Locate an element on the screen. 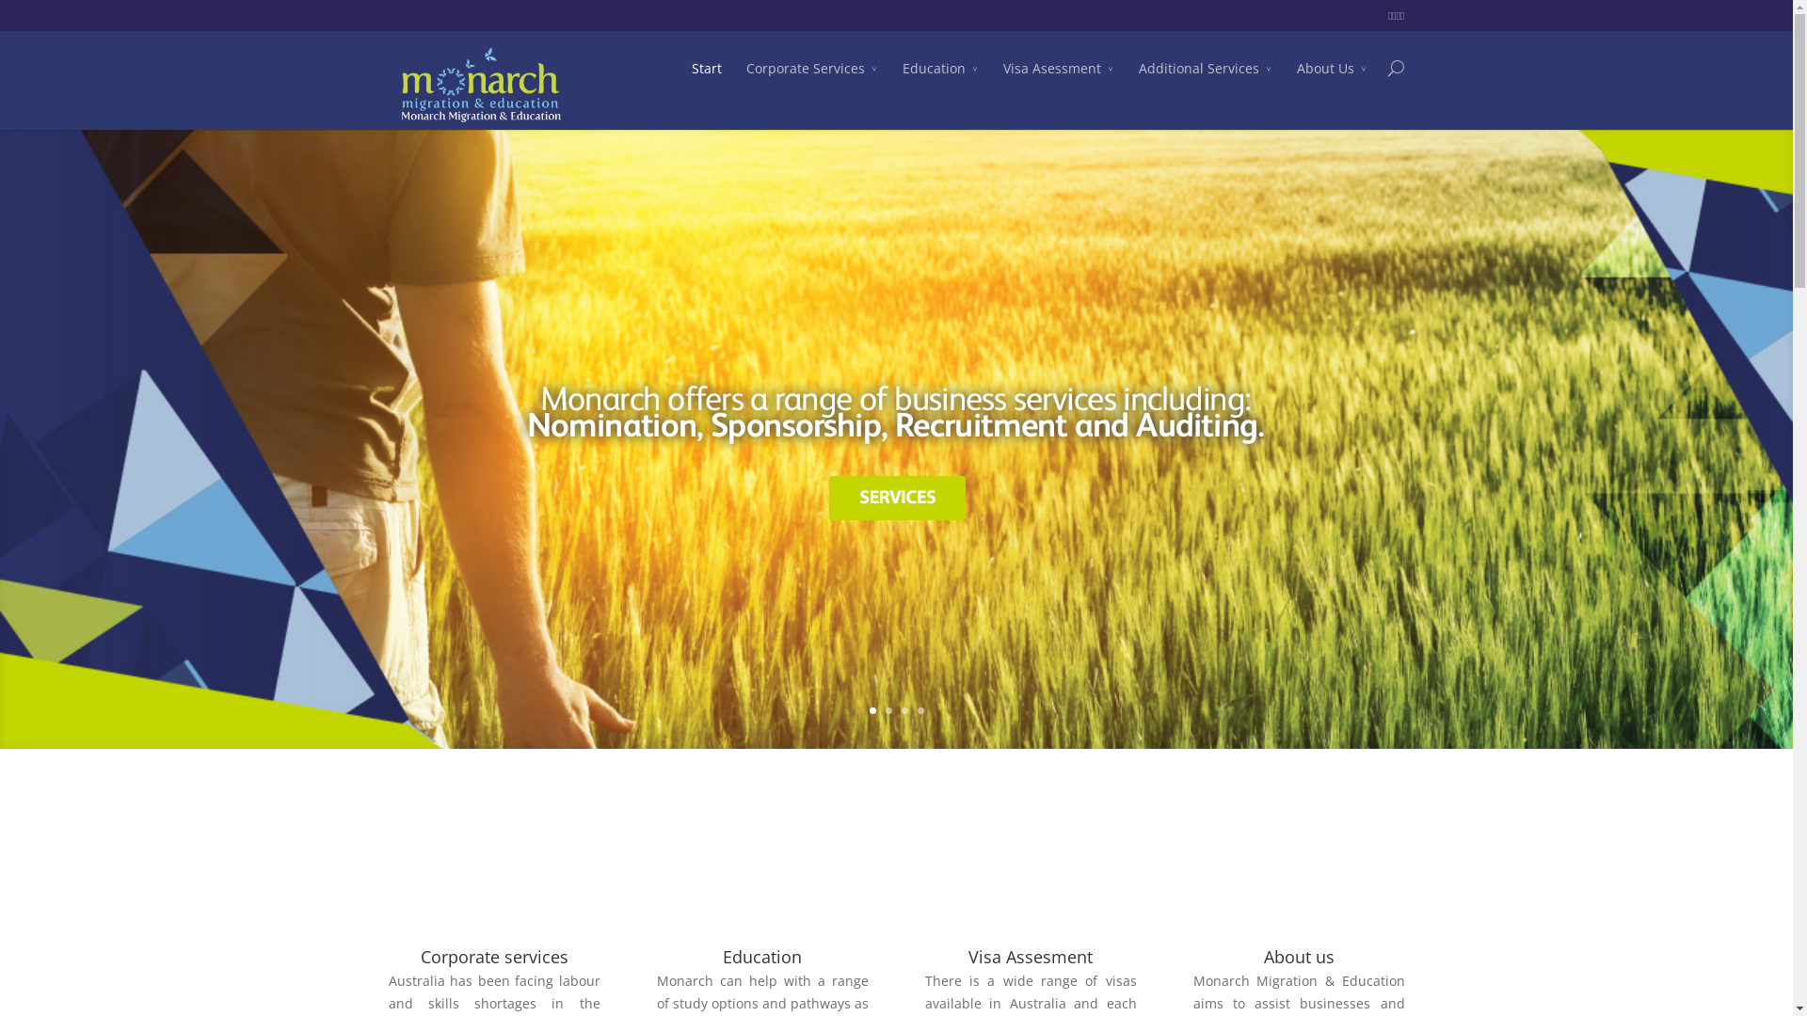  Education is located at coordinates (762, 957).